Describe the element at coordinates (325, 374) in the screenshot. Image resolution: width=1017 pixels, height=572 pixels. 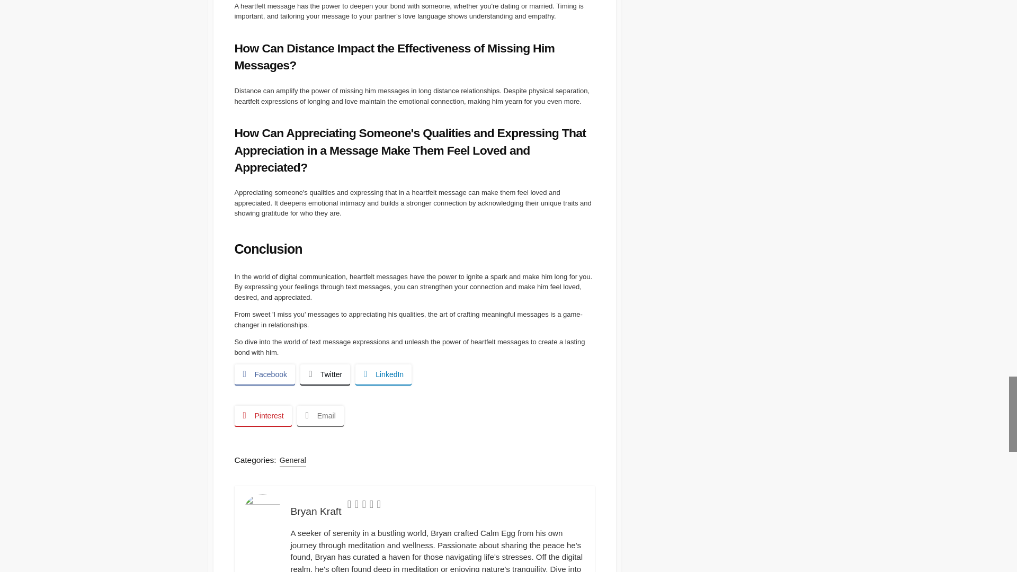
I see `Twitter` at that location.